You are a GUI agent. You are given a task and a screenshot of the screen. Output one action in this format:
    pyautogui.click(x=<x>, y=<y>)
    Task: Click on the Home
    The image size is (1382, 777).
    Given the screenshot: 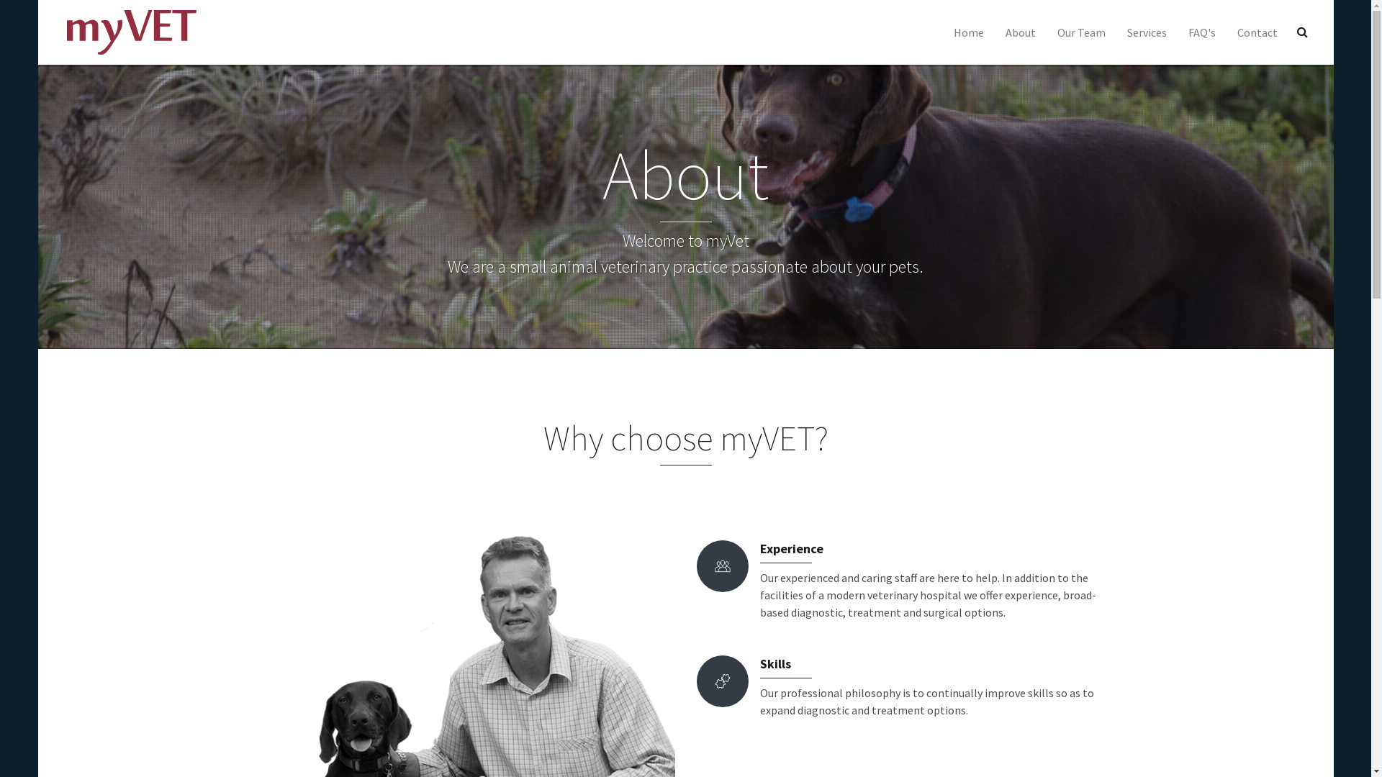 What is the action you would take?
    pyautogui.click(x=969, y=32)
    